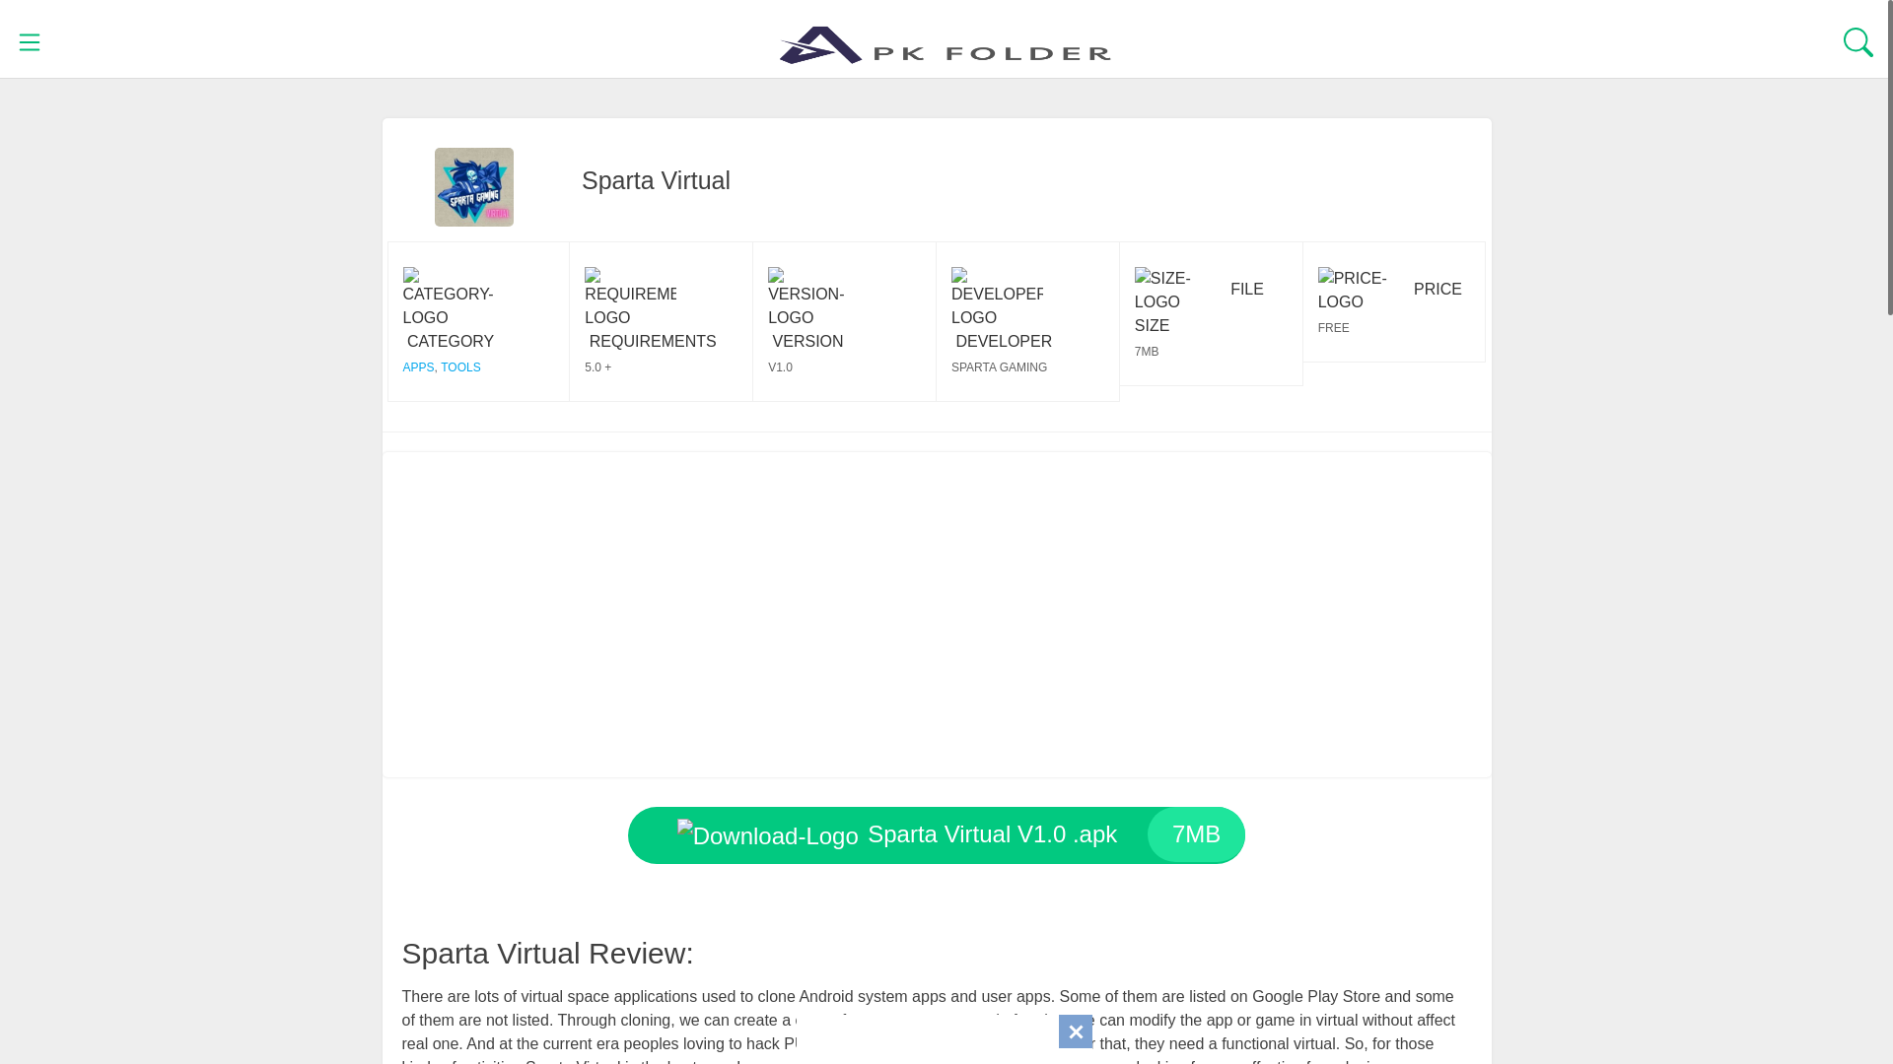 The width and height of the screenshot is (1893, 1064). Describe the element at coordinates (460, 367) in the screenshot. I see `TOOLS` at that location.